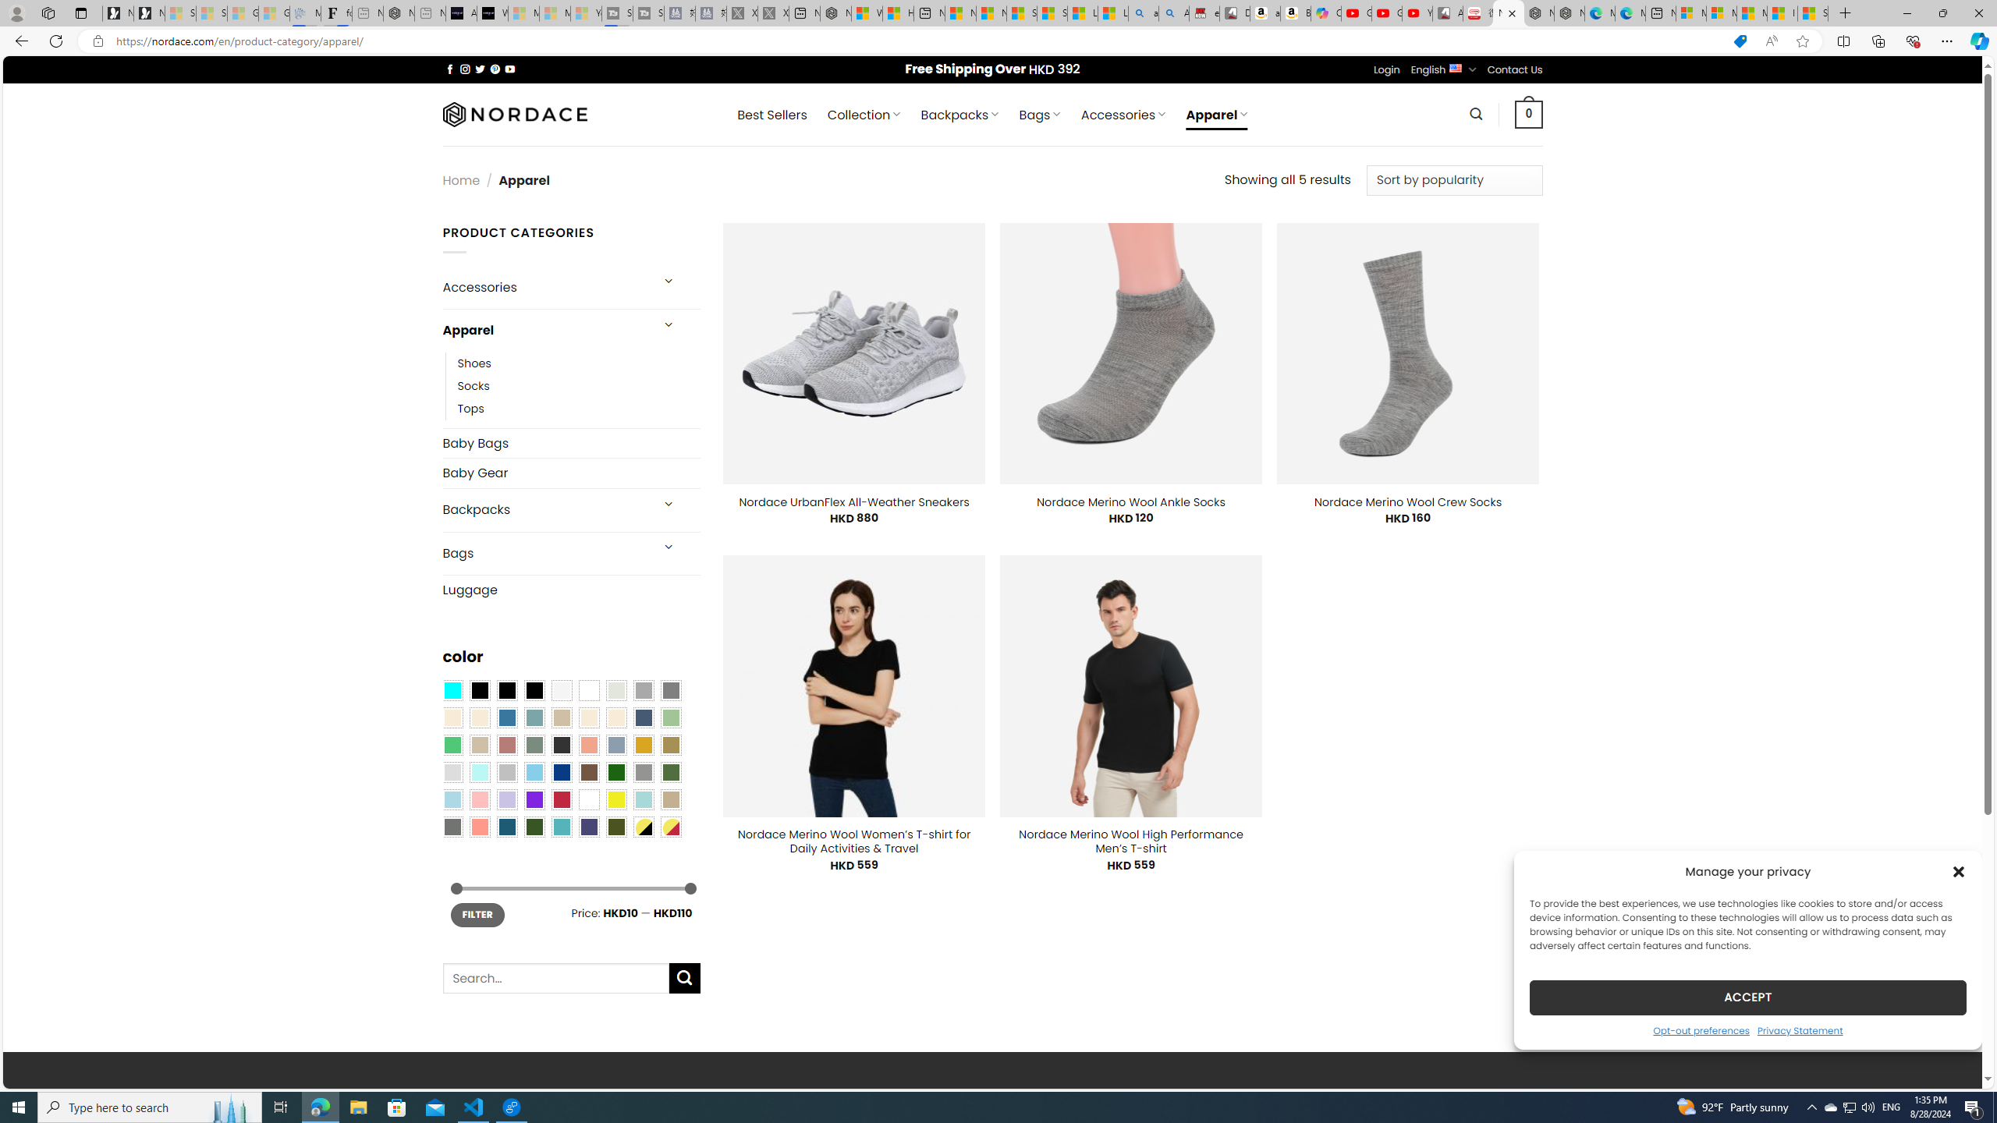 This screenshot has height=1123, width=1997. What do you see at coordinates (571, 473) in the screenshot?
I see `Baby Gear` at bounding box center [571, 473].